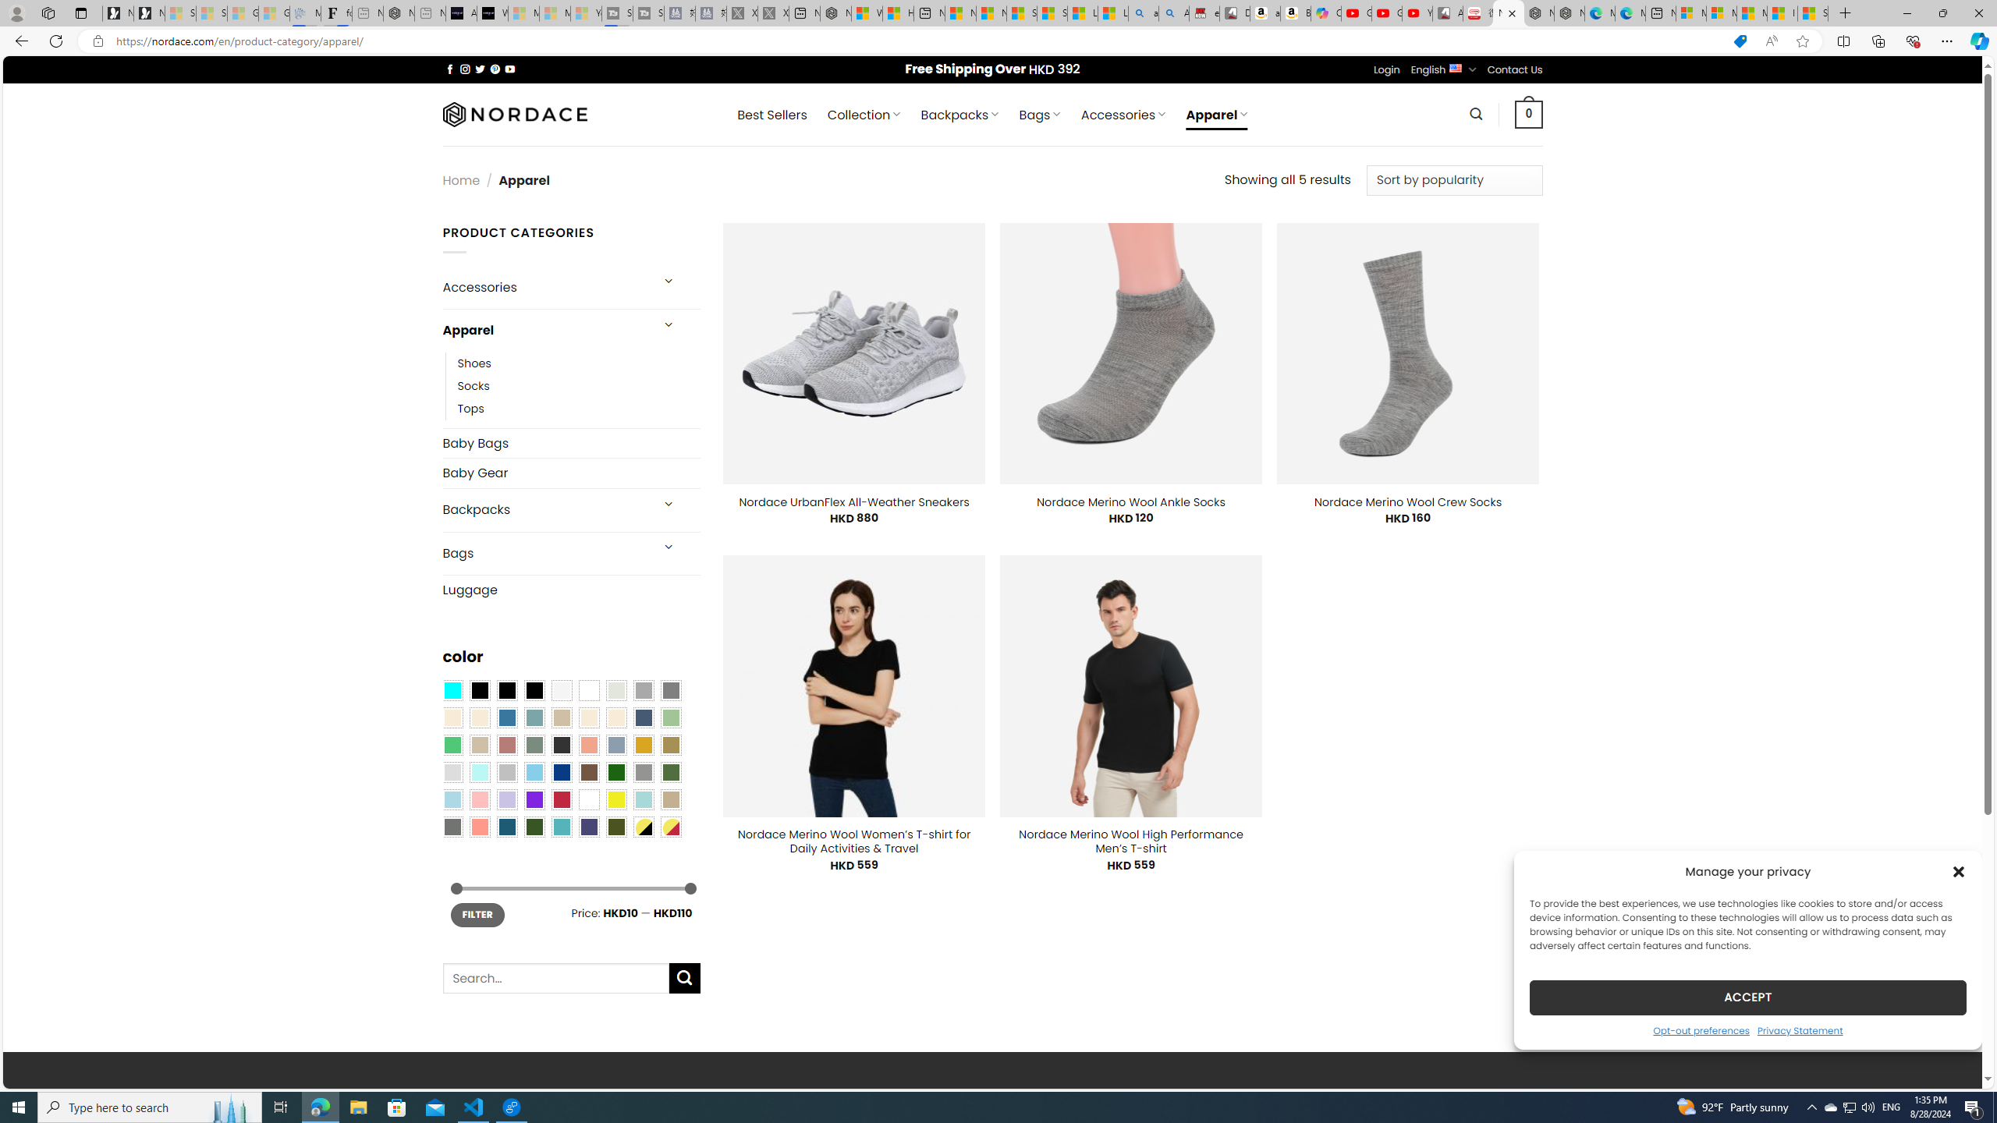 This screenshot has height=1123, width=1997. What do you see at coordinates (571, 473) in the screenshot?
I see `Baby Gear` at bounding box center [571, 473].